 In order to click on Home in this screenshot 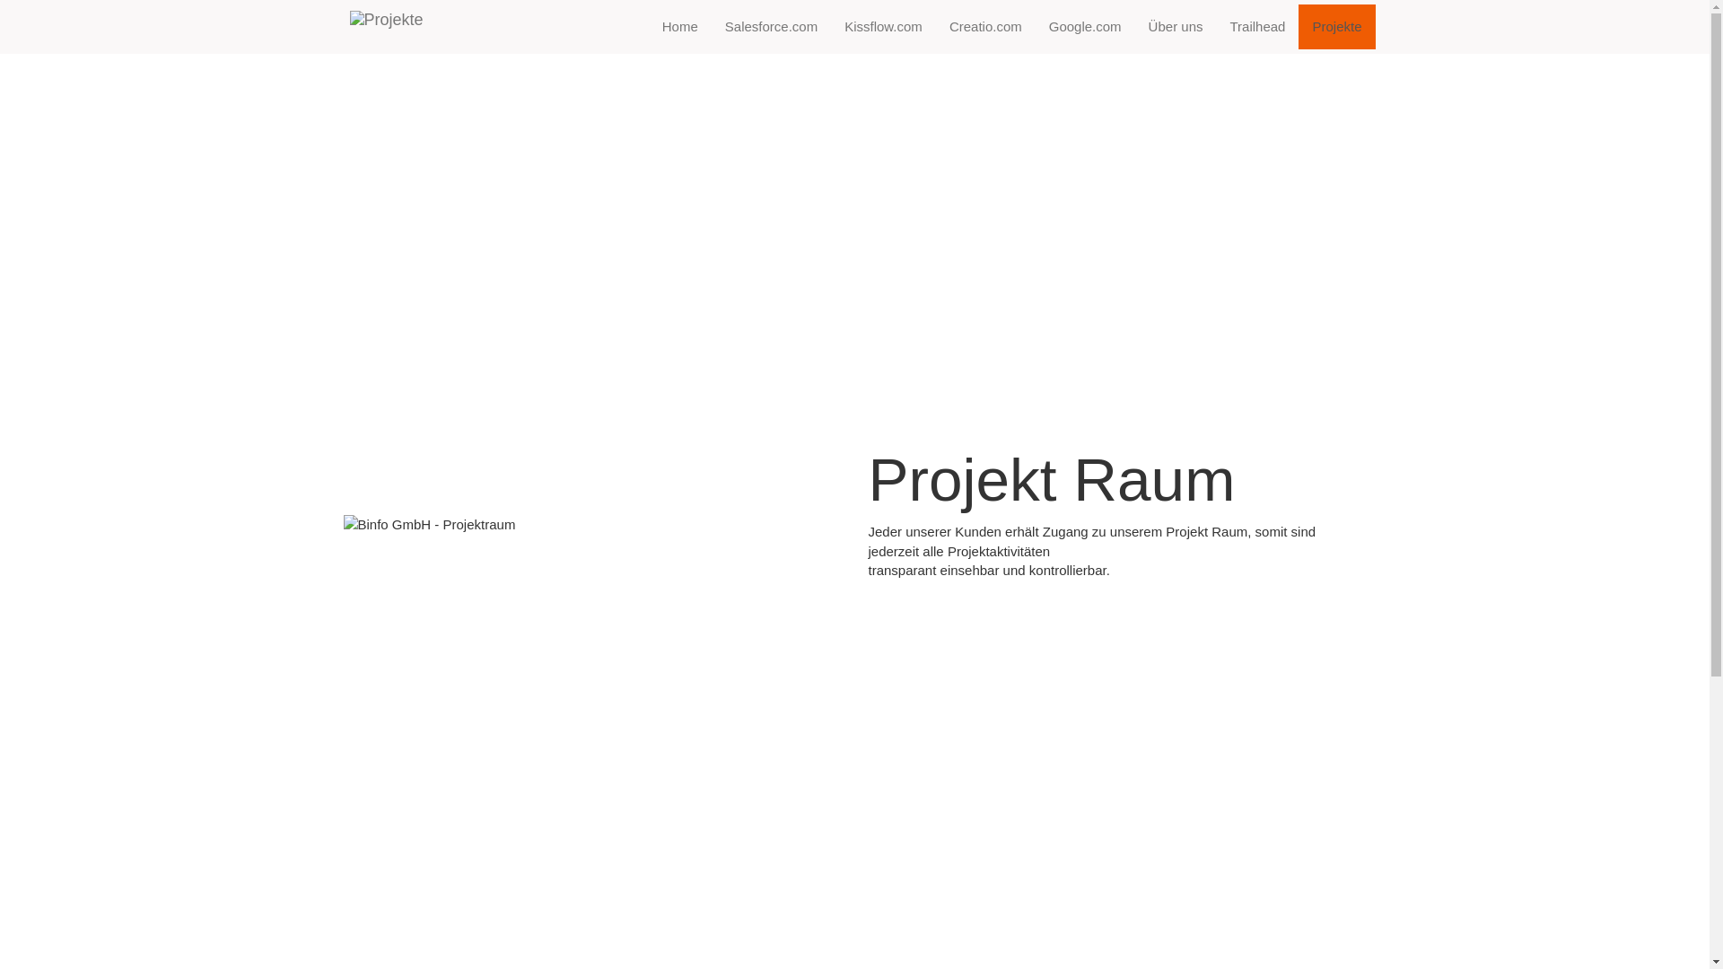, I will do `click(680, 27)`.